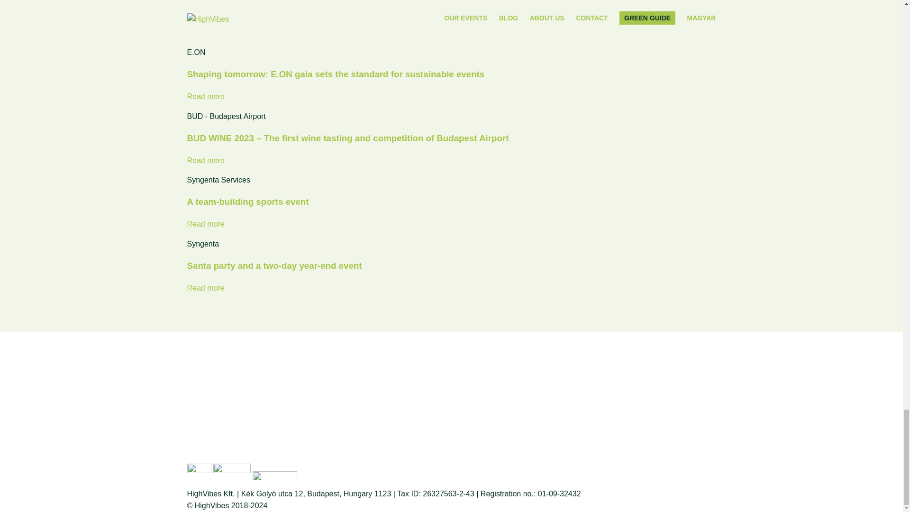  Describe the element at coordinates (703, 427) in the screenshot. I see `Send` at that location.